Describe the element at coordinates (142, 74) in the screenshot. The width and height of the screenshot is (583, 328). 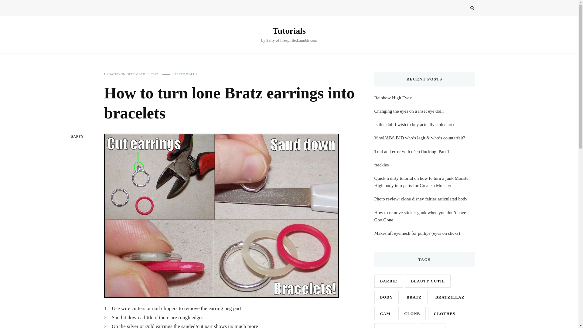
I see `DECEMBER 18, 2022` at that location.